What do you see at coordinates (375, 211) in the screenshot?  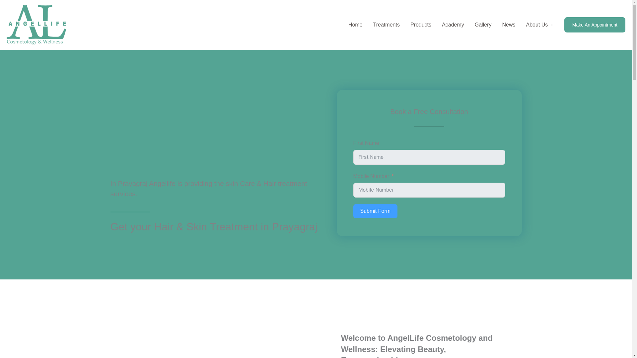 I see `Submit Form` at bounding box center [375, 211].